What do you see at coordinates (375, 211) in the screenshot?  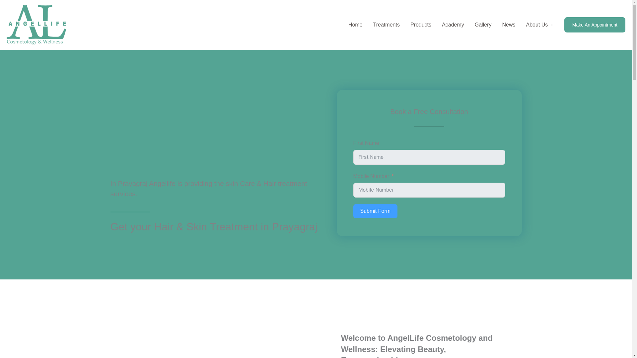 I see `Submit Form` at bounding box center [375, 211].